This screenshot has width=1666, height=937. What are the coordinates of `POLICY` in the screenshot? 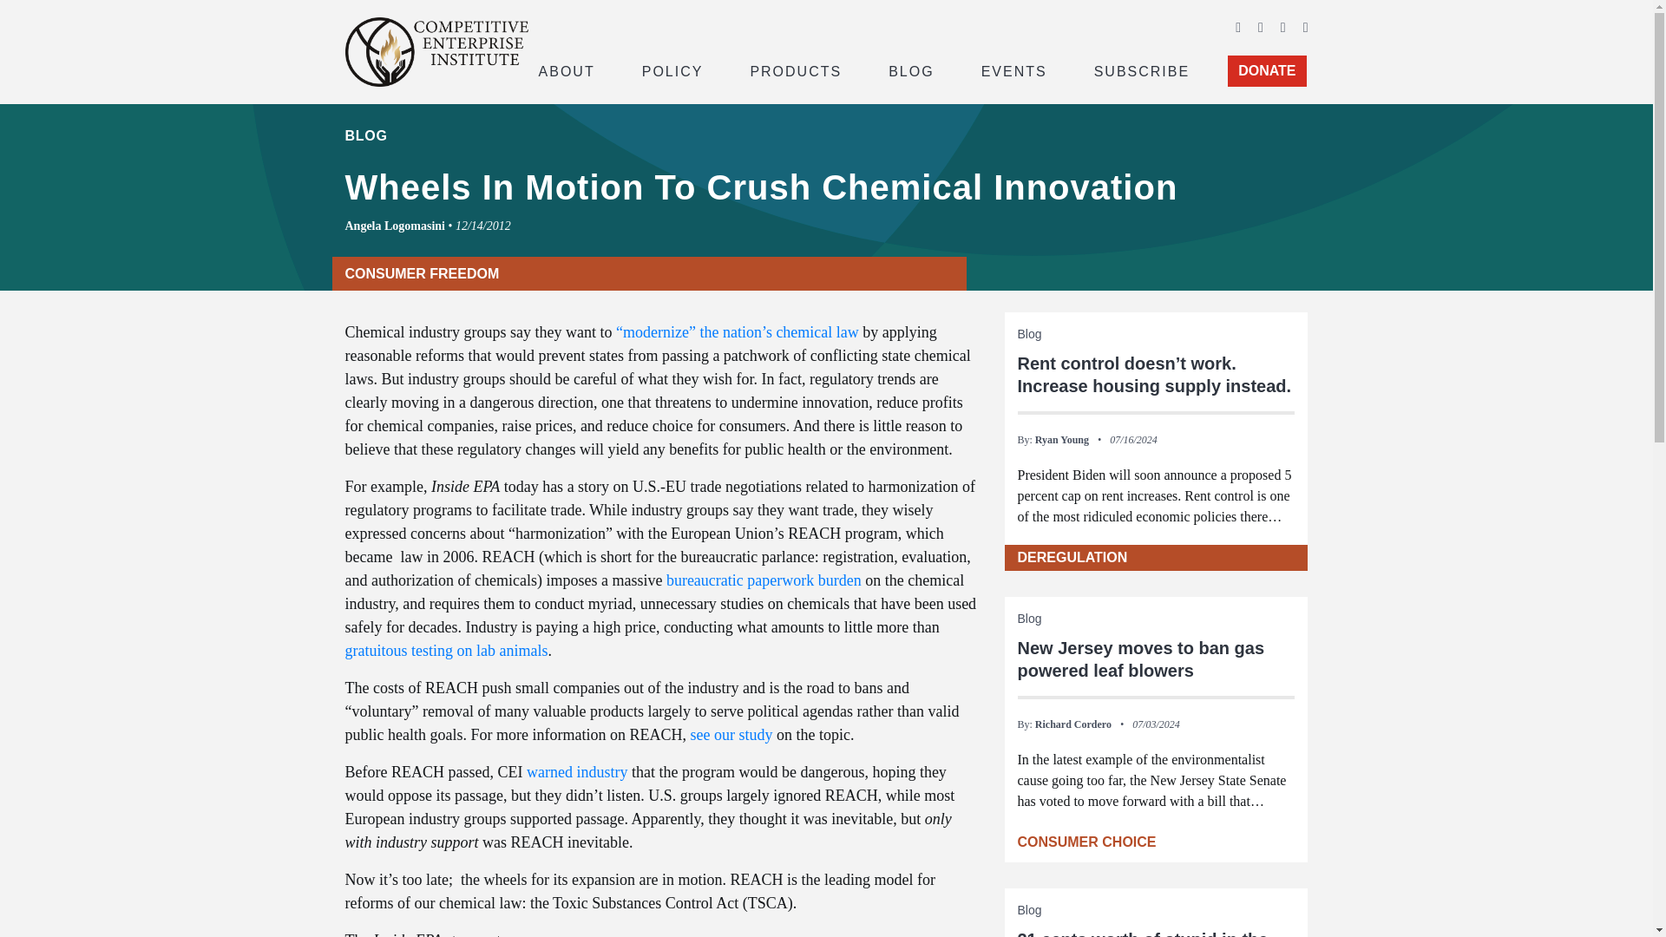 It's located at (672, 69).